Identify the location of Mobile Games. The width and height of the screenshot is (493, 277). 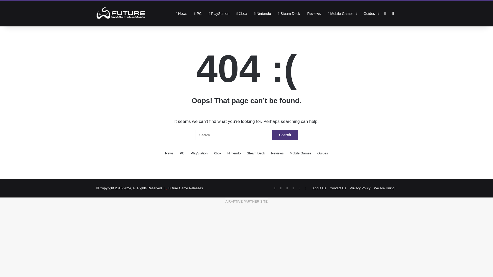
(342, 13).